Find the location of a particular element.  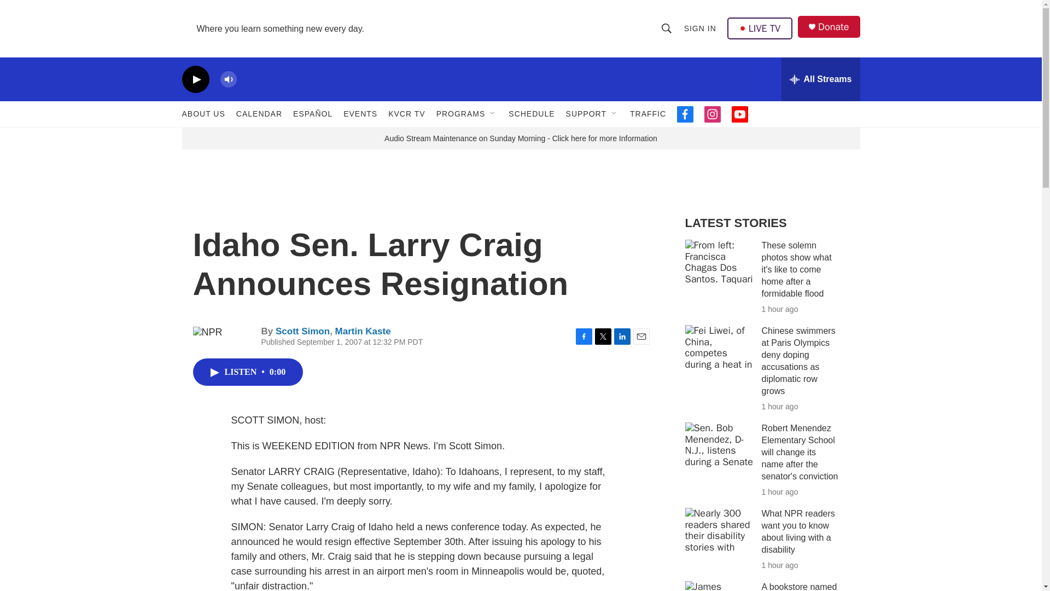

Show Search is located at coordinates (667, 28).